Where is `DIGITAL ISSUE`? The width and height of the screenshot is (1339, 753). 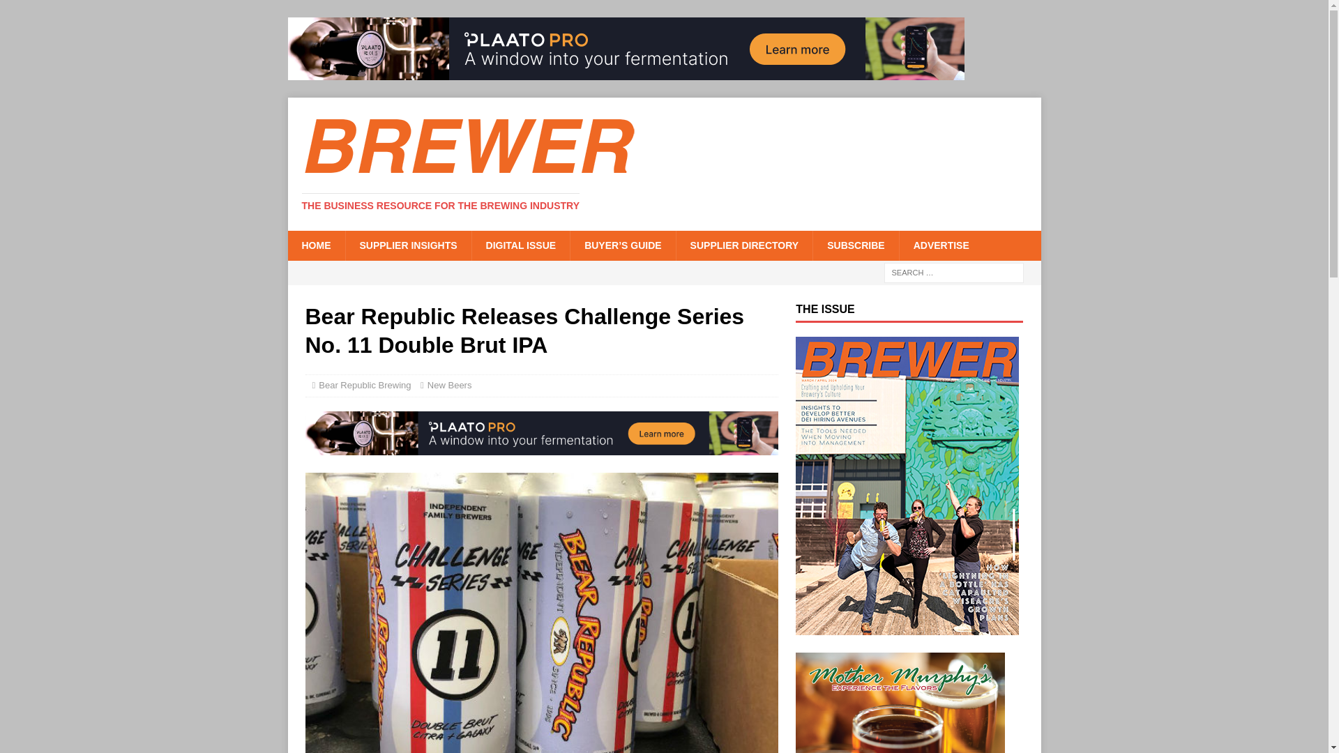 DIGITAL ISSUE is located at coordinates (520, 245).